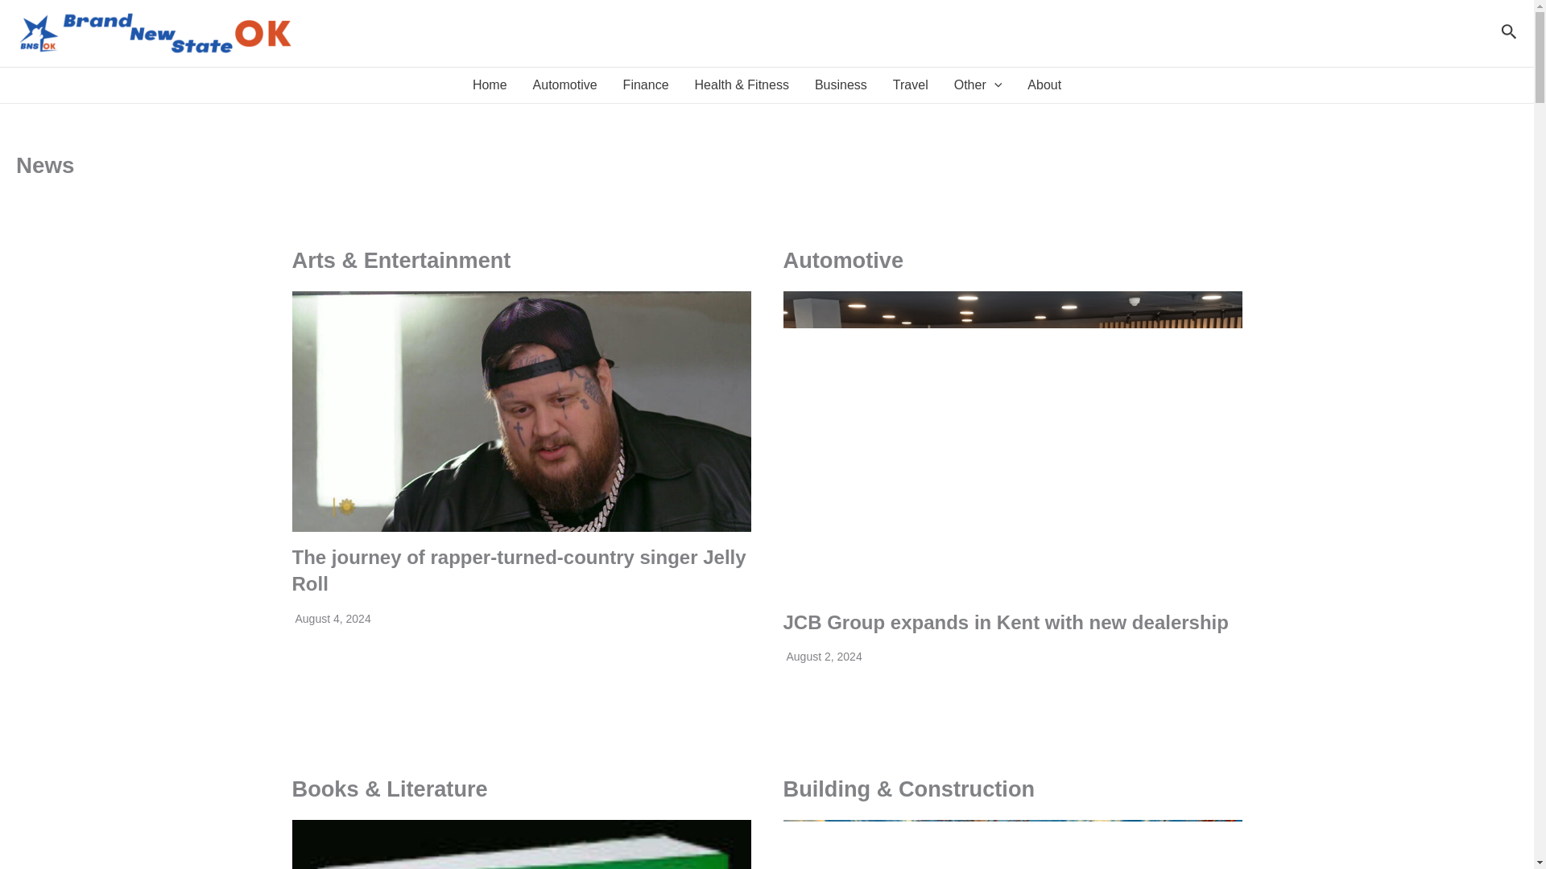 The width and height of the screenshot is (1546, 869). I want to click on Home, so click(490, 85).